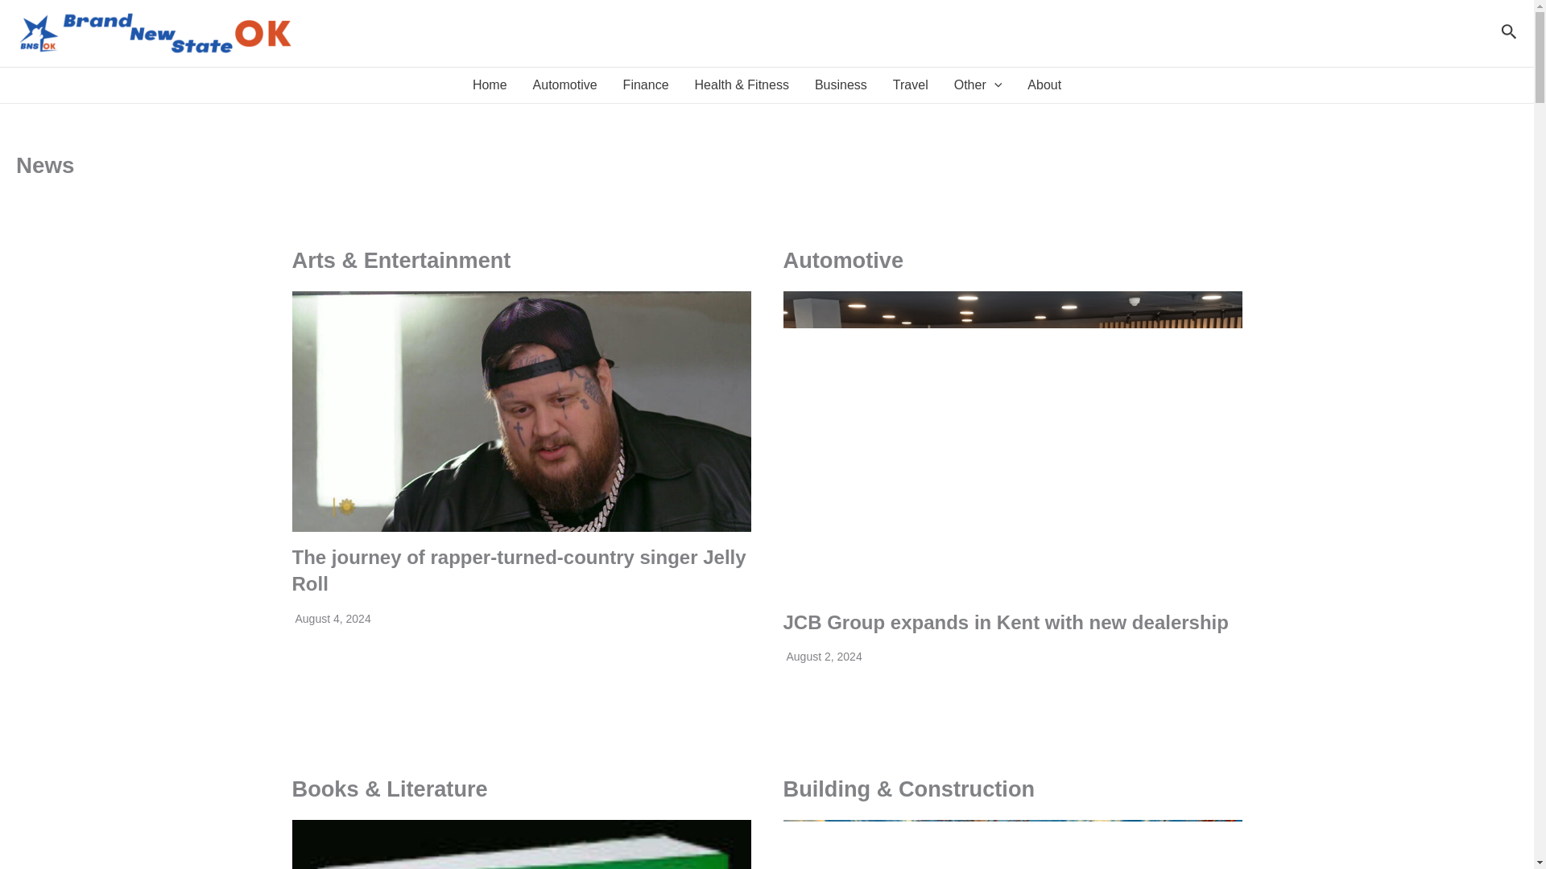 The width and height of the screenshot is (1546, 869). I want to click on Home, so click(490, 85).